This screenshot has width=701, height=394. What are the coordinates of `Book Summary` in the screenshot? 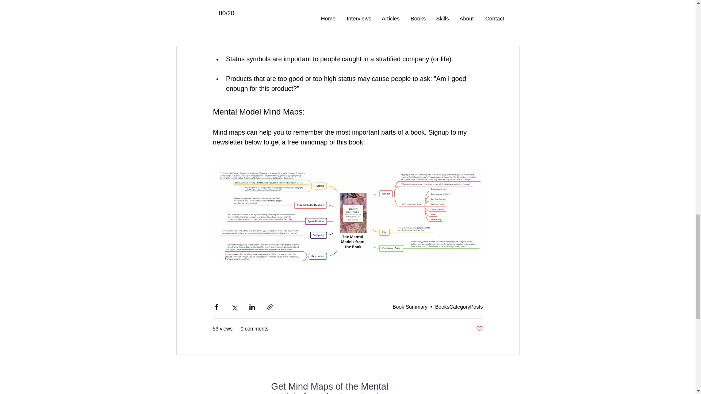 It's located at (410, 306).